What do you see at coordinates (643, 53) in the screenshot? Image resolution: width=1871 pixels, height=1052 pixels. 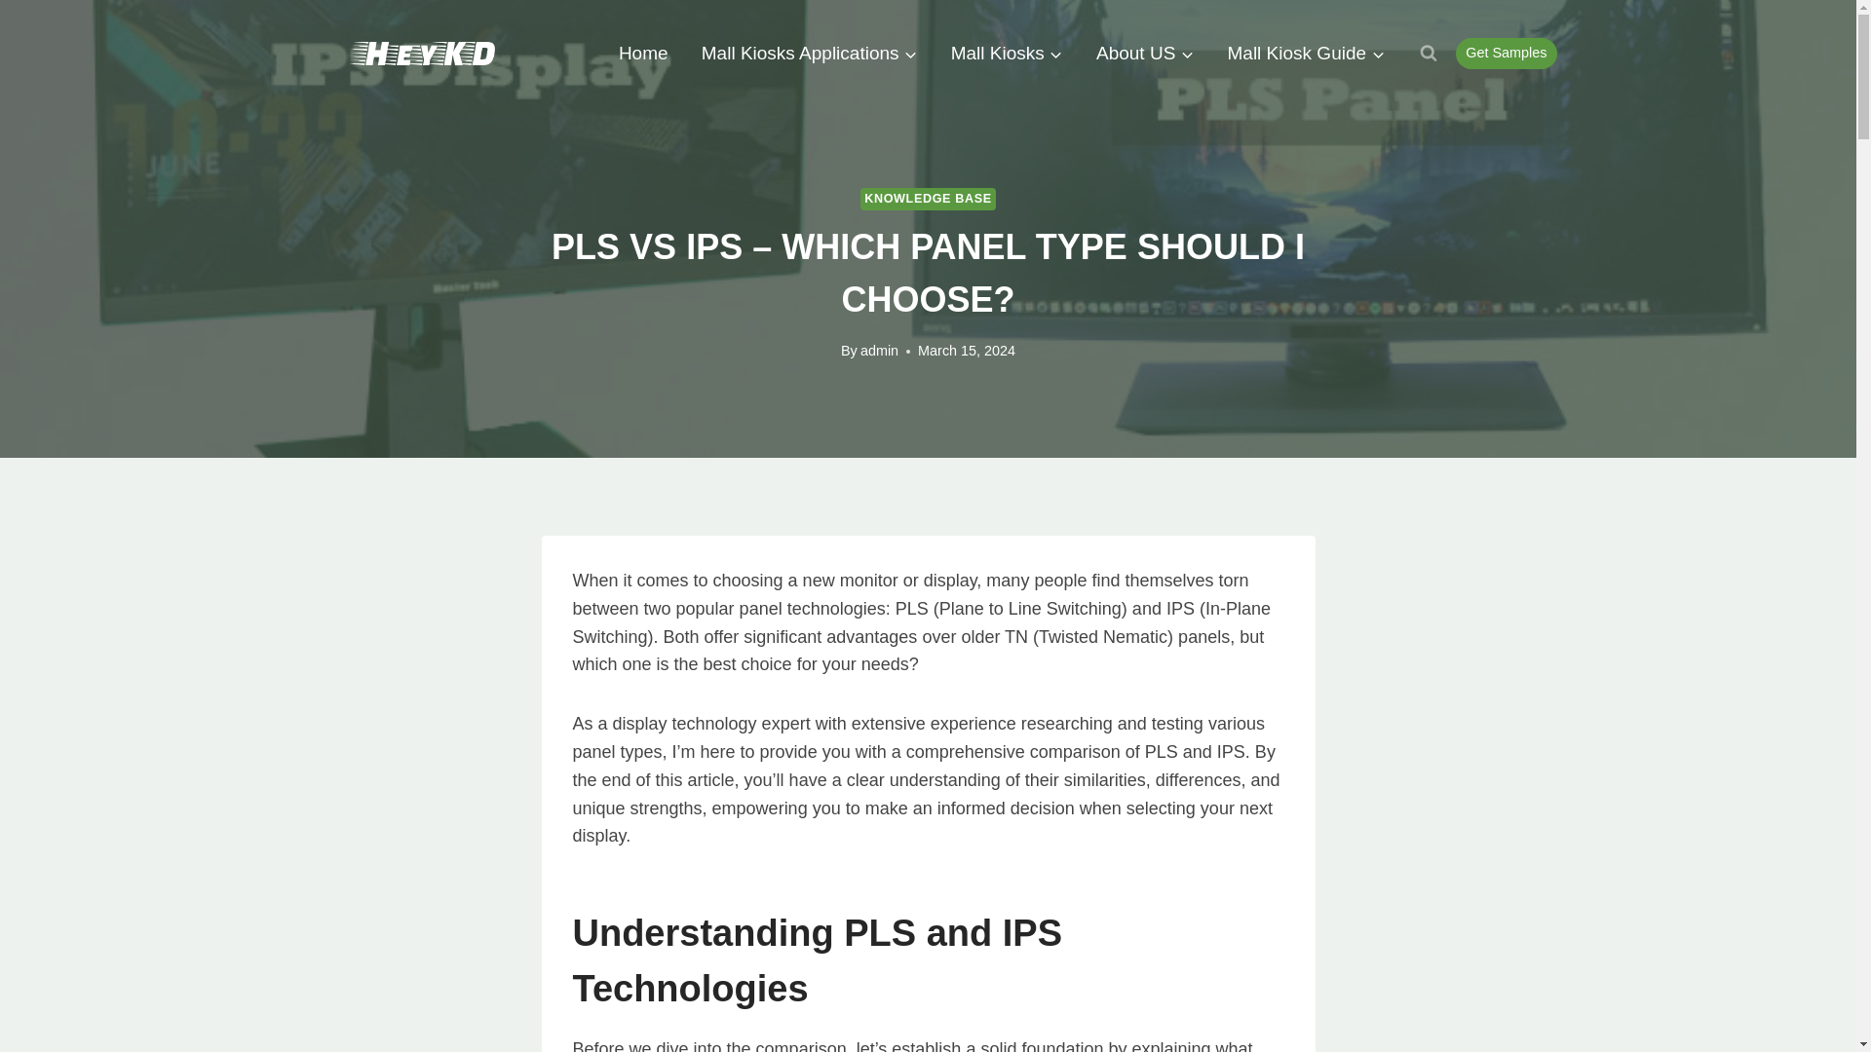 I see `Home` at bounding box center [643, 53].